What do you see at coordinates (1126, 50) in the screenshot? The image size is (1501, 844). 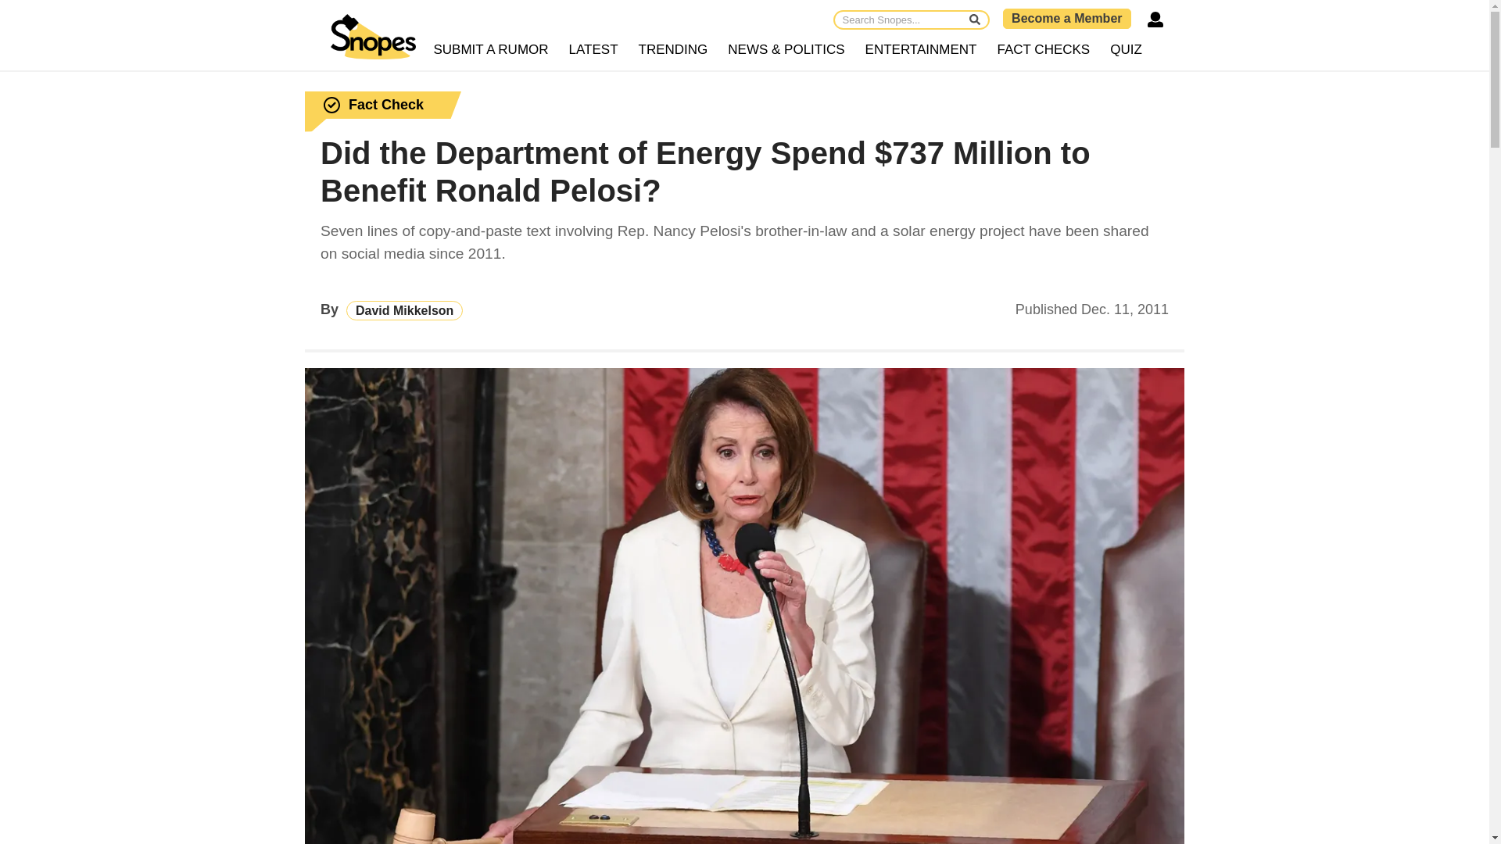 I see `QUIZ` at bounding box center [1126, 50].